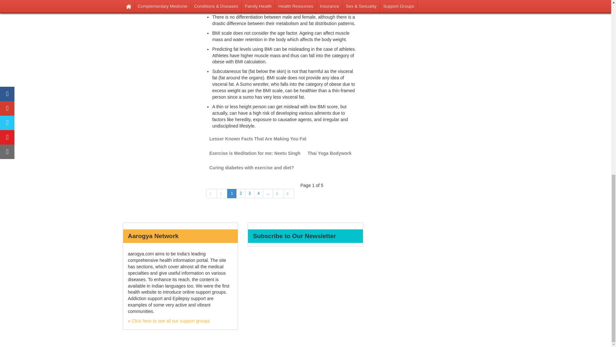 The width and height of the screenshot is (616, 347). Describe the element at coordinates (259, 193) in the screenshot. I see `4` at that location.